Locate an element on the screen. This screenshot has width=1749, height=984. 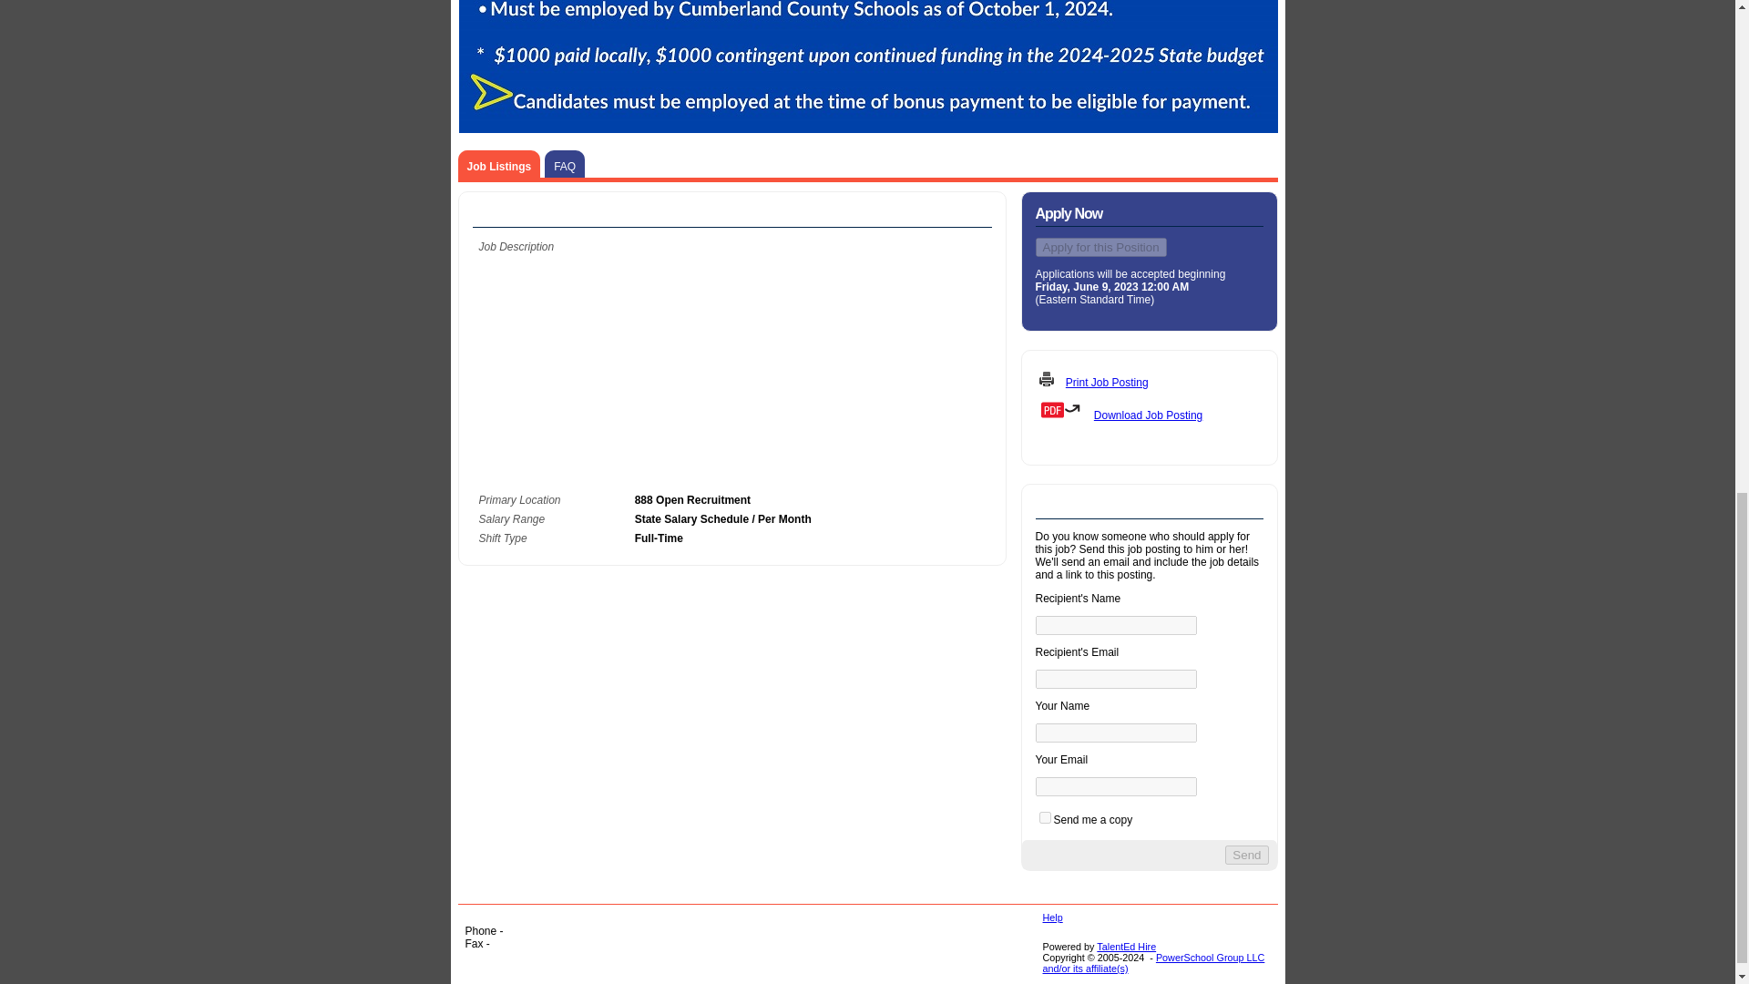
Download Job Posting is located at coordinates (1148, 415).